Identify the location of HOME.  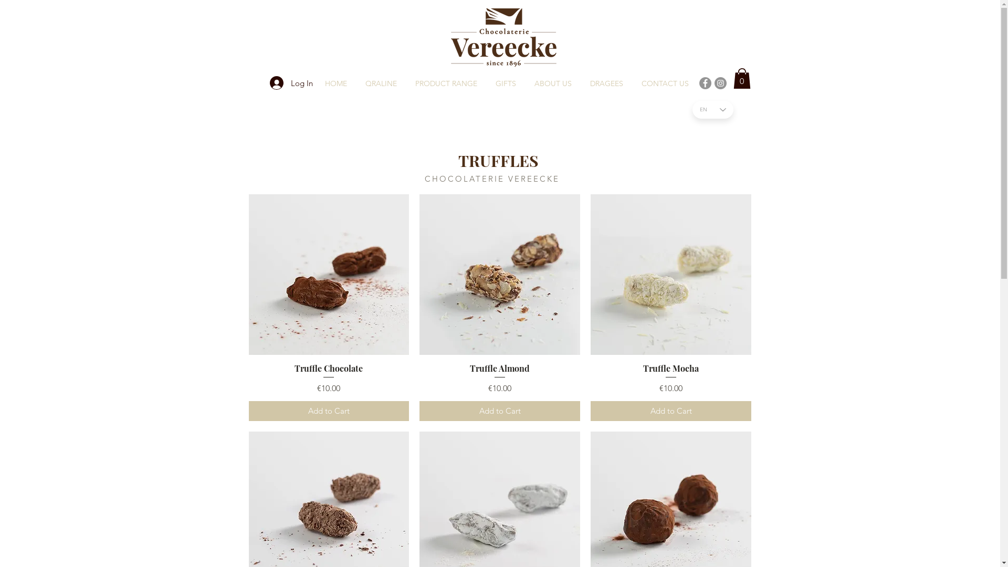
(335, 83).